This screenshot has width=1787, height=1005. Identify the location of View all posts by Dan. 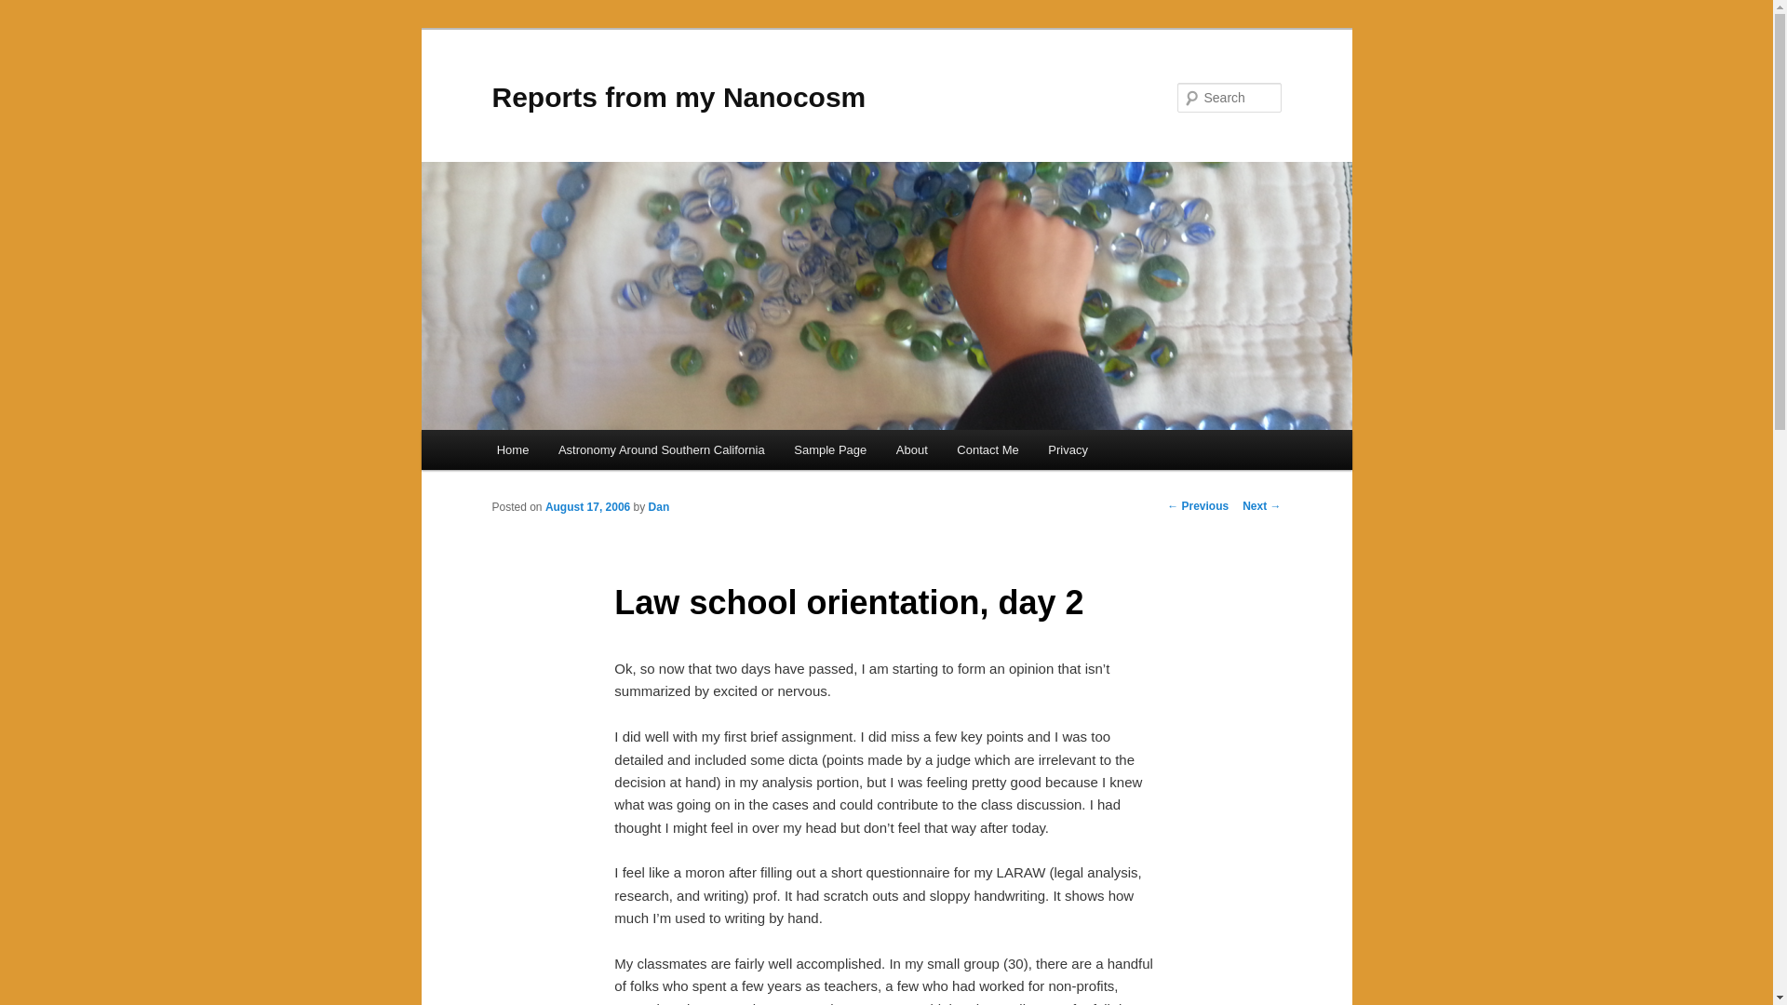
(659, 506).